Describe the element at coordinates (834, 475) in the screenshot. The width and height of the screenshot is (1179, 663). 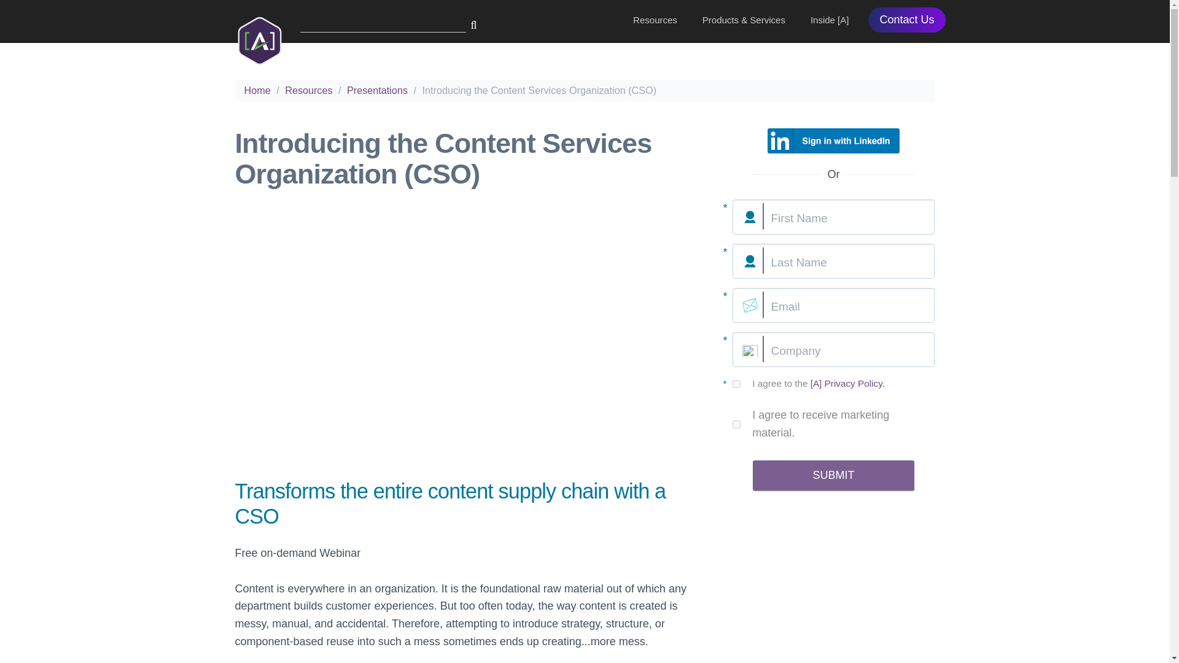
I see `Submit` at that location.